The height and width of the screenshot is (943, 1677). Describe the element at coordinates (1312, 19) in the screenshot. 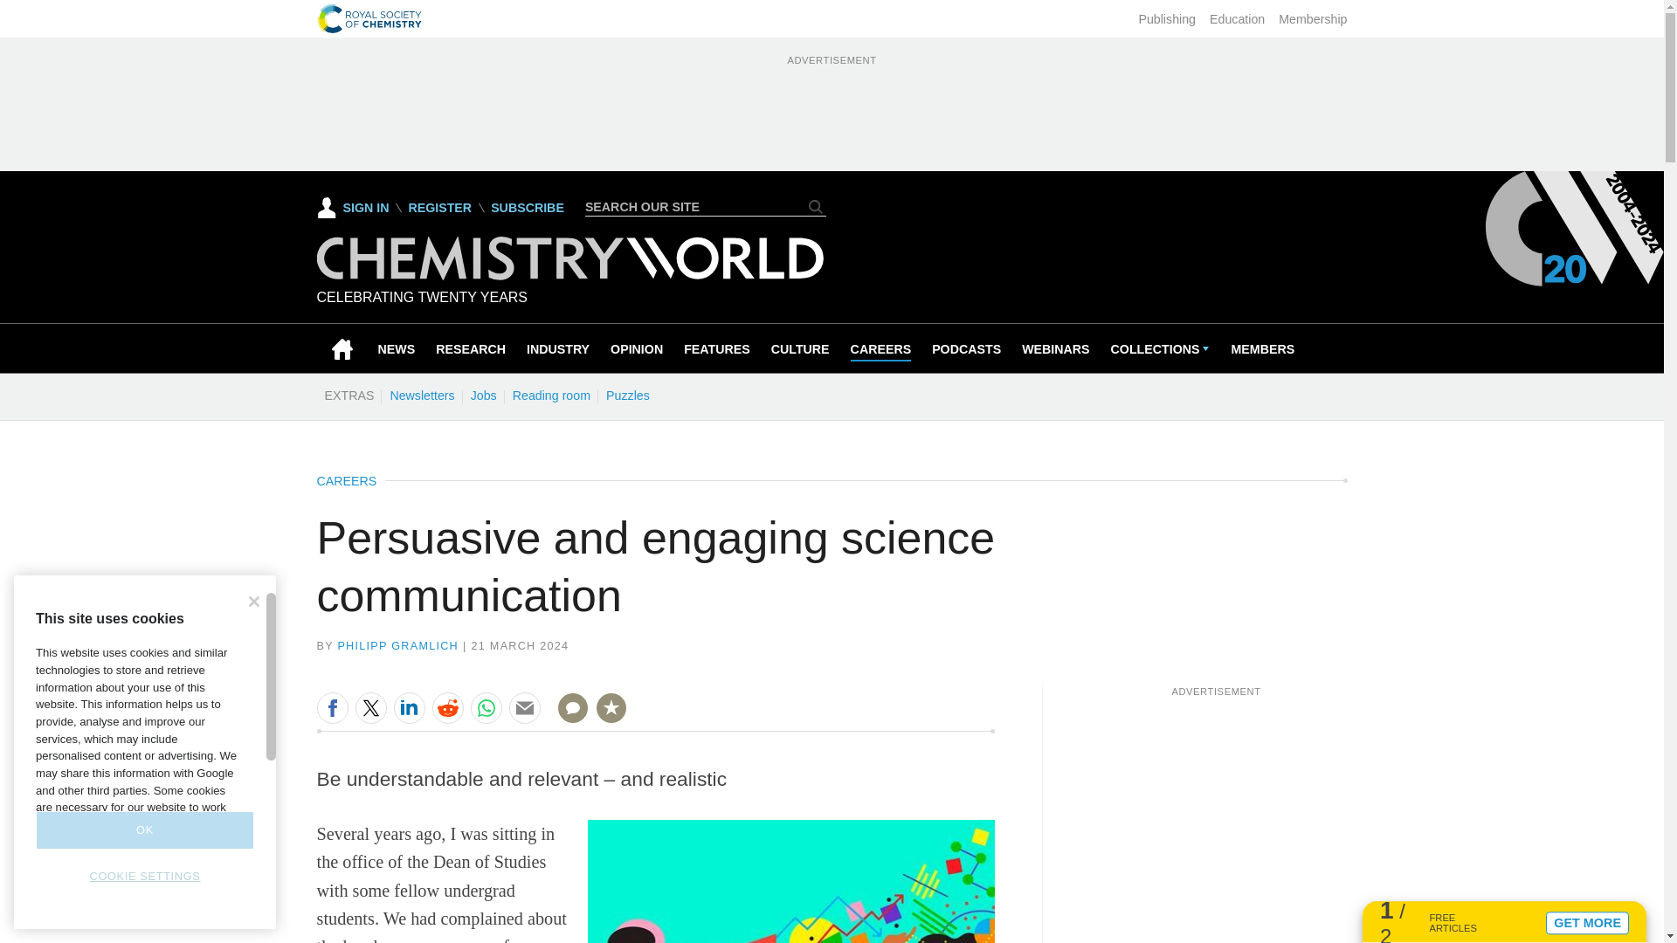

I see `Membership` at that location.